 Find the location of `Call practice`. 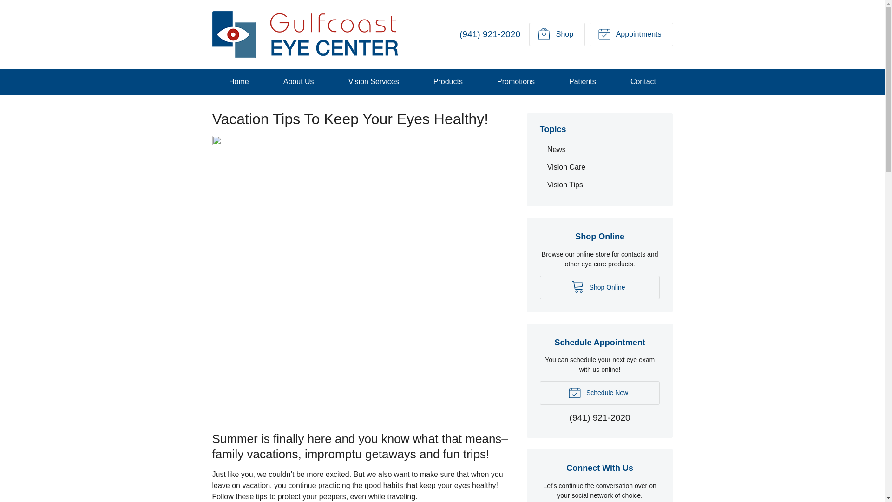

Call practice is located at coordinates (490, 34).